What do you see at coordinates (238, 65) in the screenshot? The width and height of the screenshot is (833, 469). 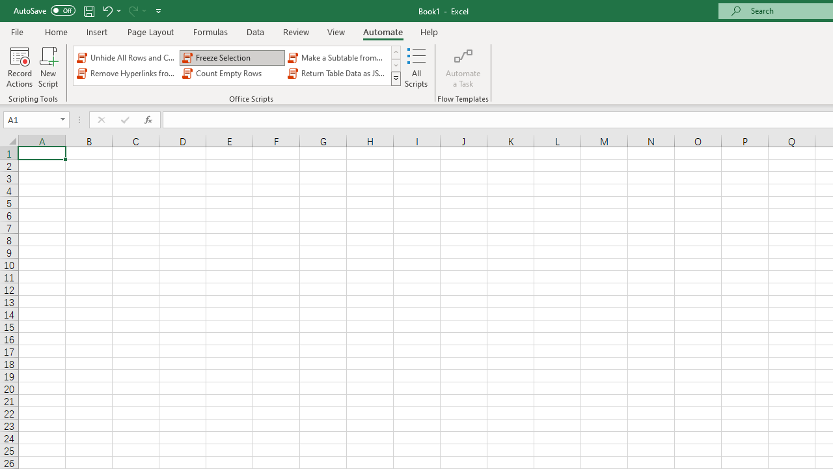 I see `AutomationID: OfficeScriptsGallery` at bounding box center [238, 65].